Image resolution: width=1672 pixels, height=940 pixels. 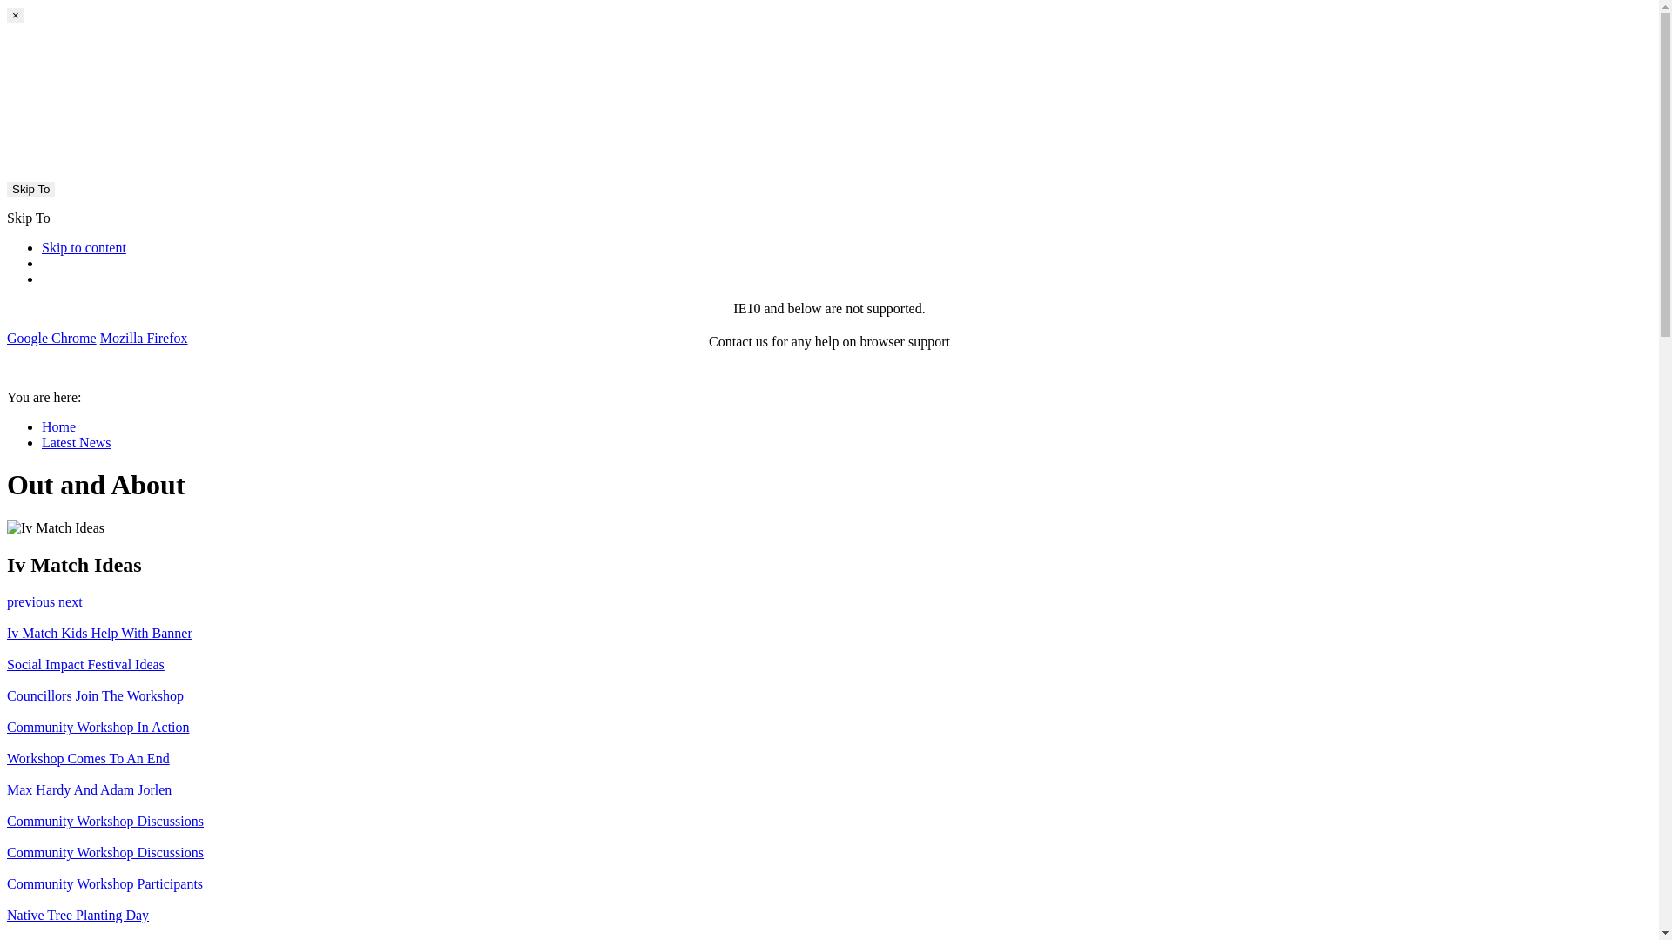 I want to click on Councillors Join The Workshop, so click(x=829, y=704).